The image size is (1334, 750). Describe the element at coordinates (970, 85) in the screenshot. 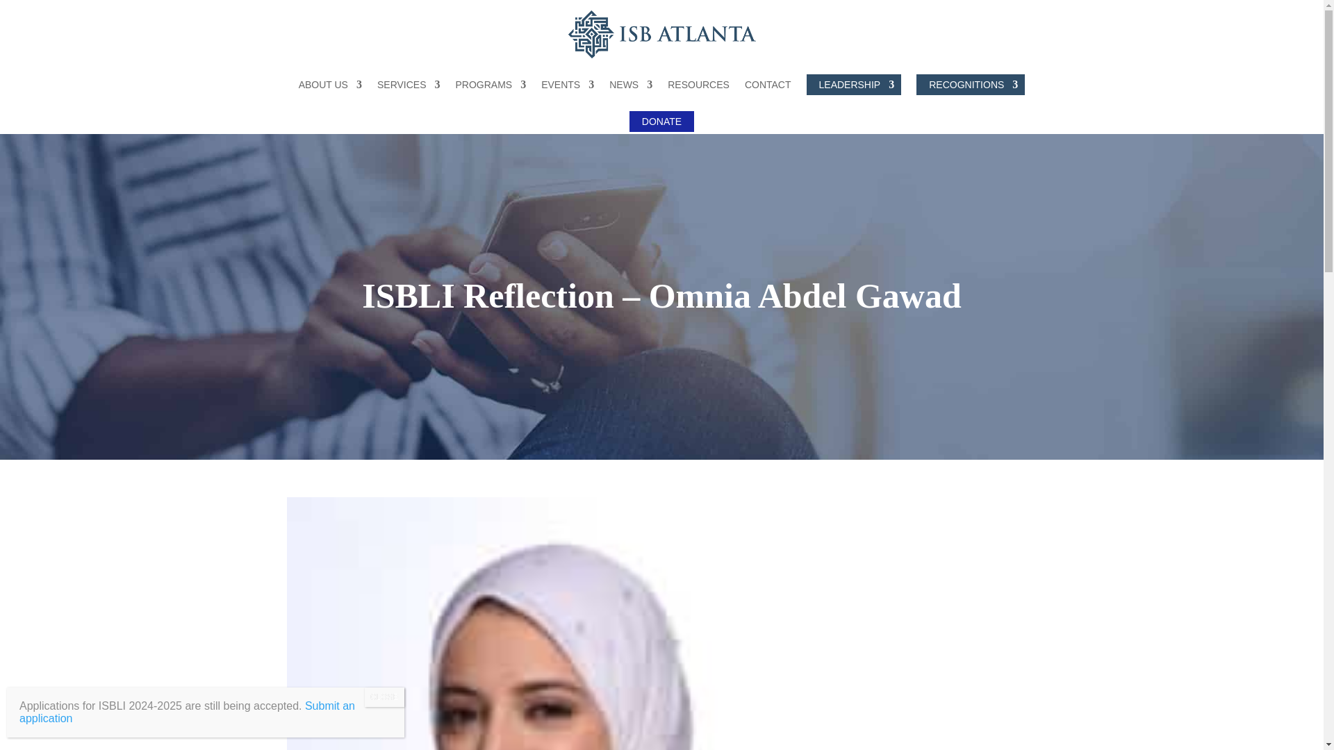

I see `RECOGNITIONS` at that location.